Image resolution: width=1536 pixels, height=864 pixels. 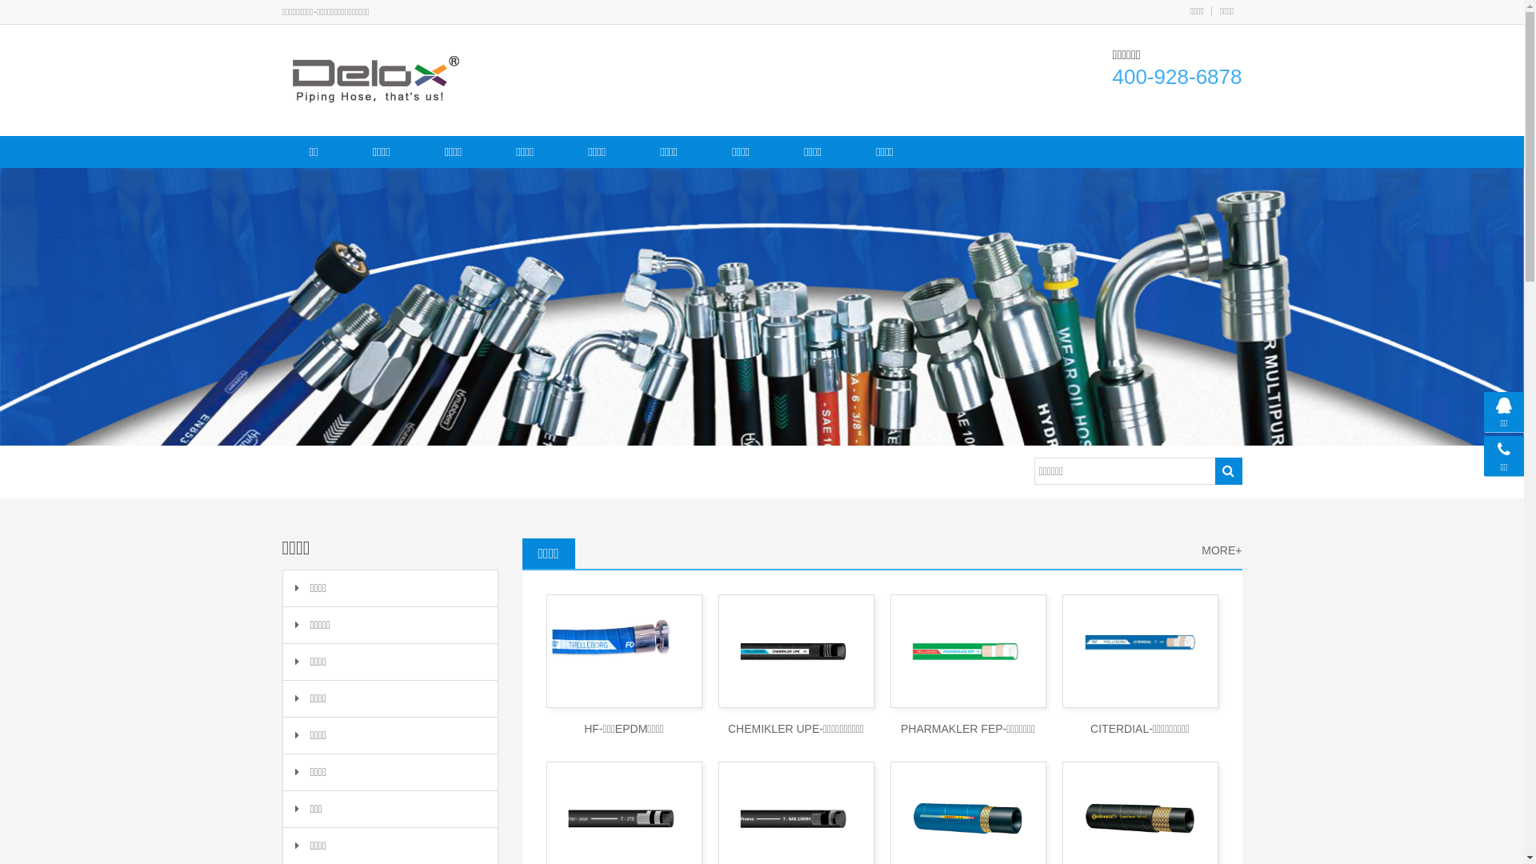 I want to click on MORE+, so click(x=1222, y=550).